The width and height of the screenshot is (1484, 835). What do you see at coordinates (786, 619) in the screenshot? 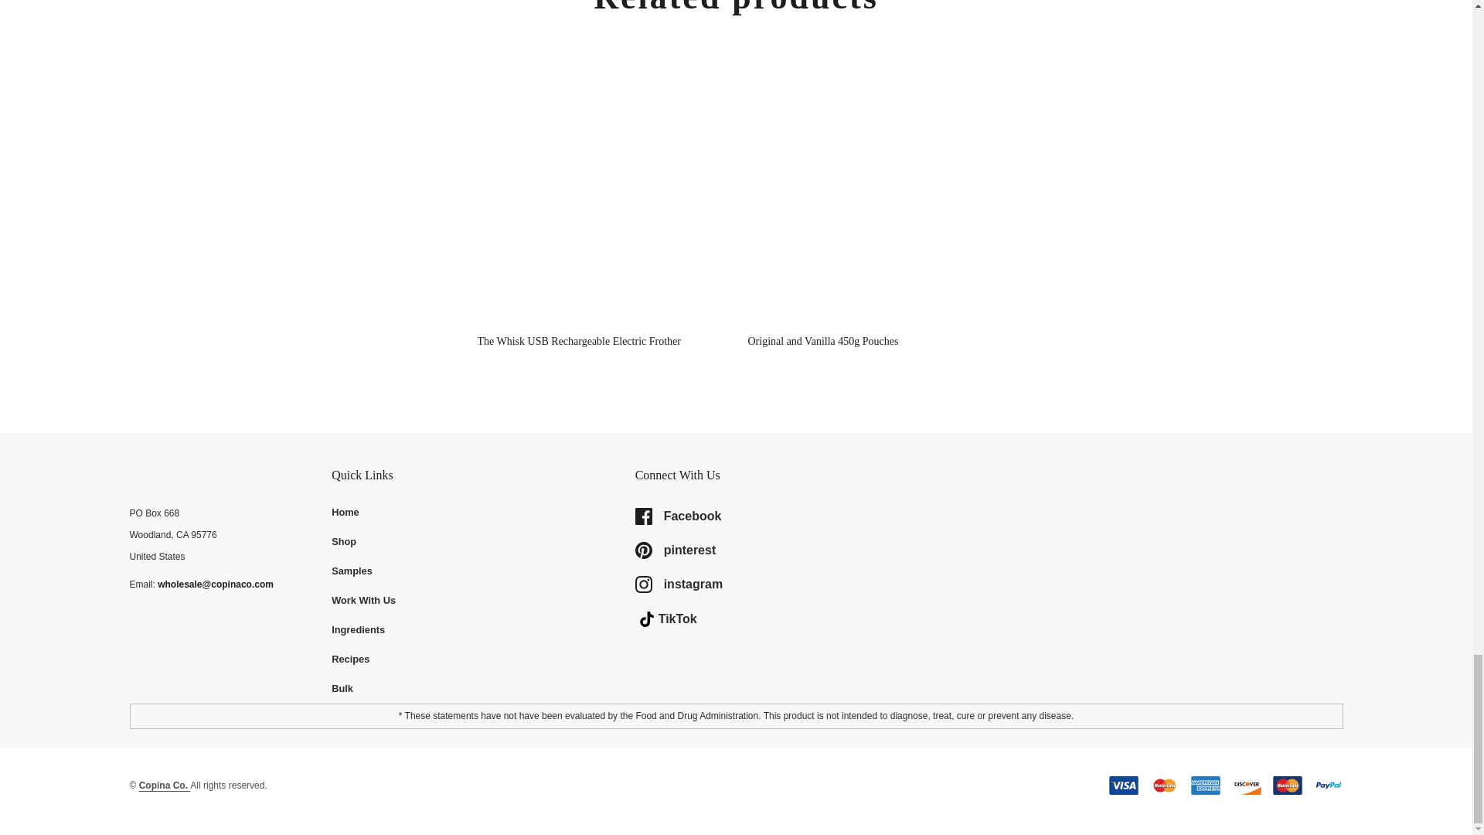
I see `Vimeo` at bounding box center [786, 619].